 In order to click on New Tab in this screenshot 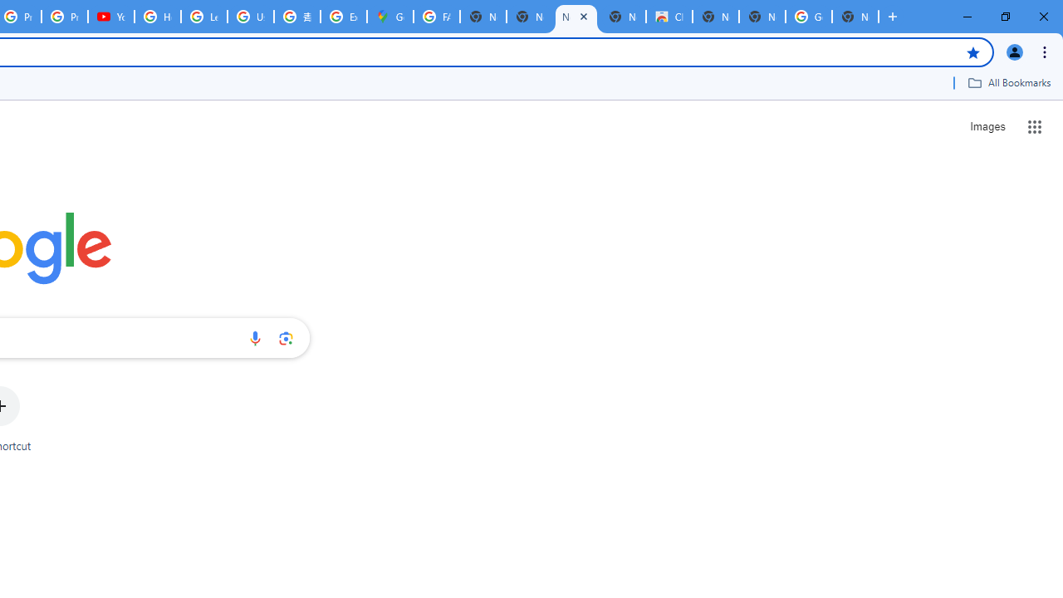, I will do `click(762, 17)`.